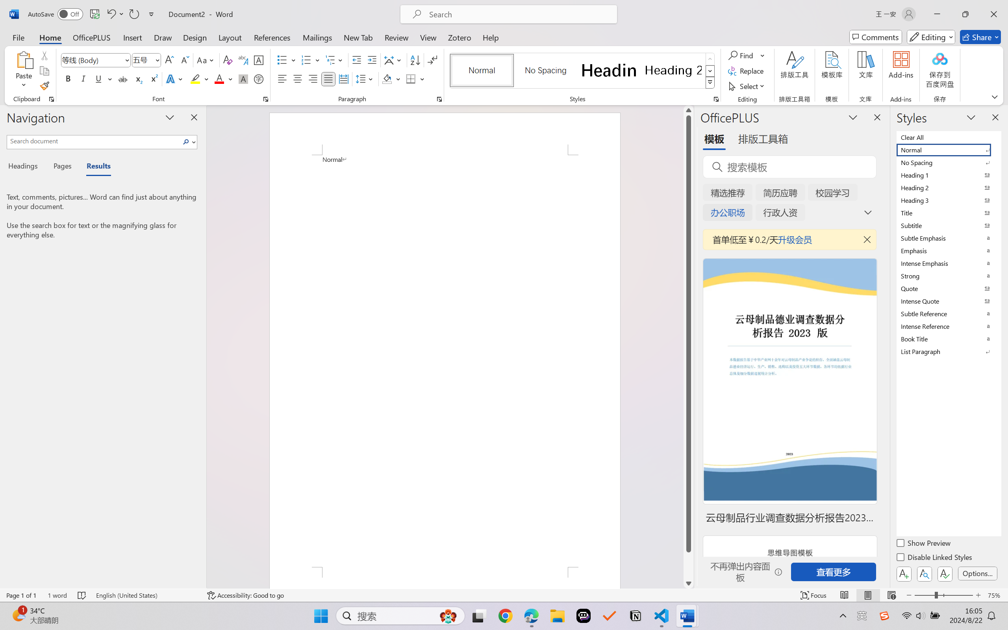 The image size is (1008, 630). I want to click on Clear Formatting, so click(228, 60).